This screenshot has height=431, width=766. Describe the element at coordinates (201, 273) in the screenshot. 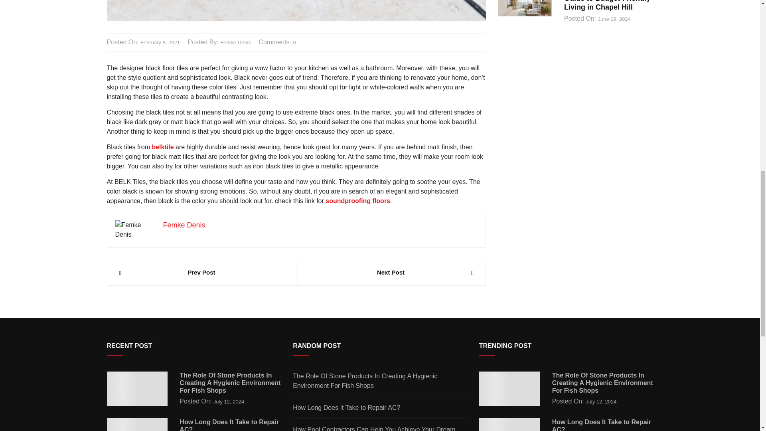

I see `Prev Post` at that location.